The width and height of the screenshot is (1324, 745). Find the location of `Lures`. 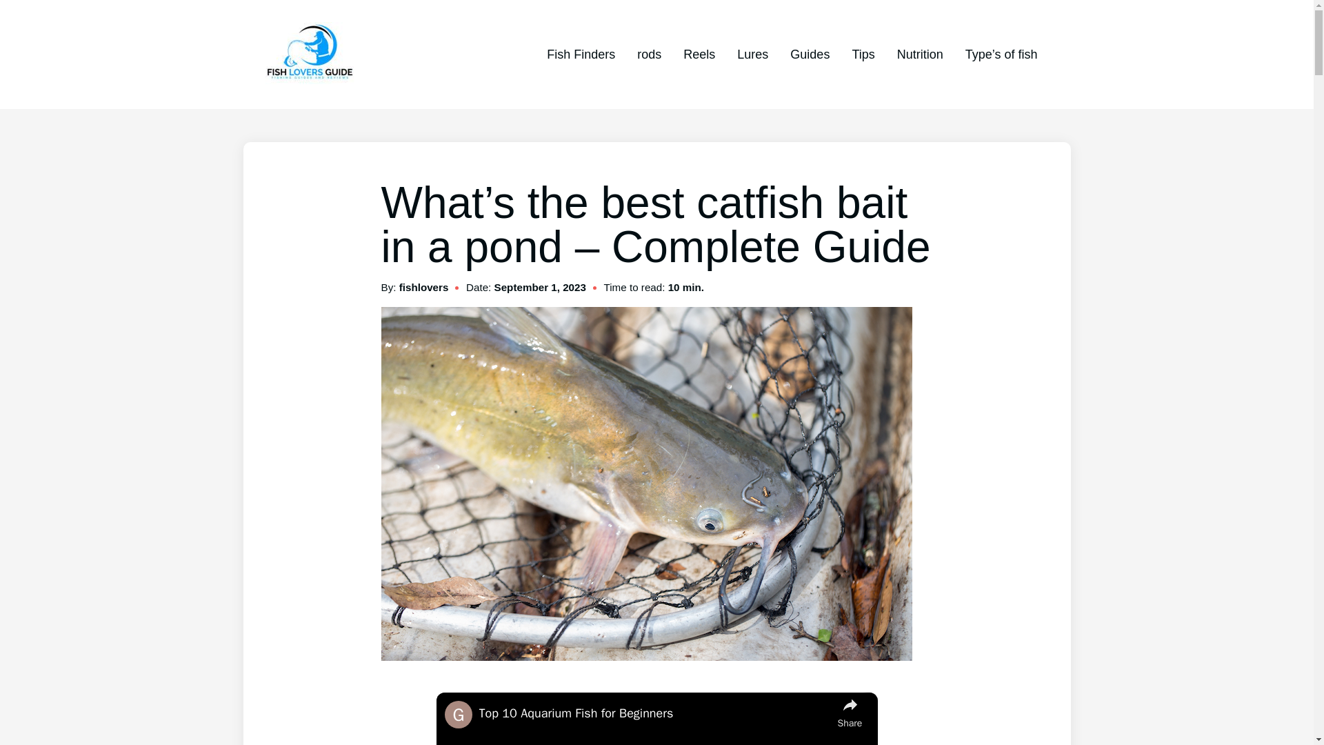

Lures is located at coordinates (752, 54).